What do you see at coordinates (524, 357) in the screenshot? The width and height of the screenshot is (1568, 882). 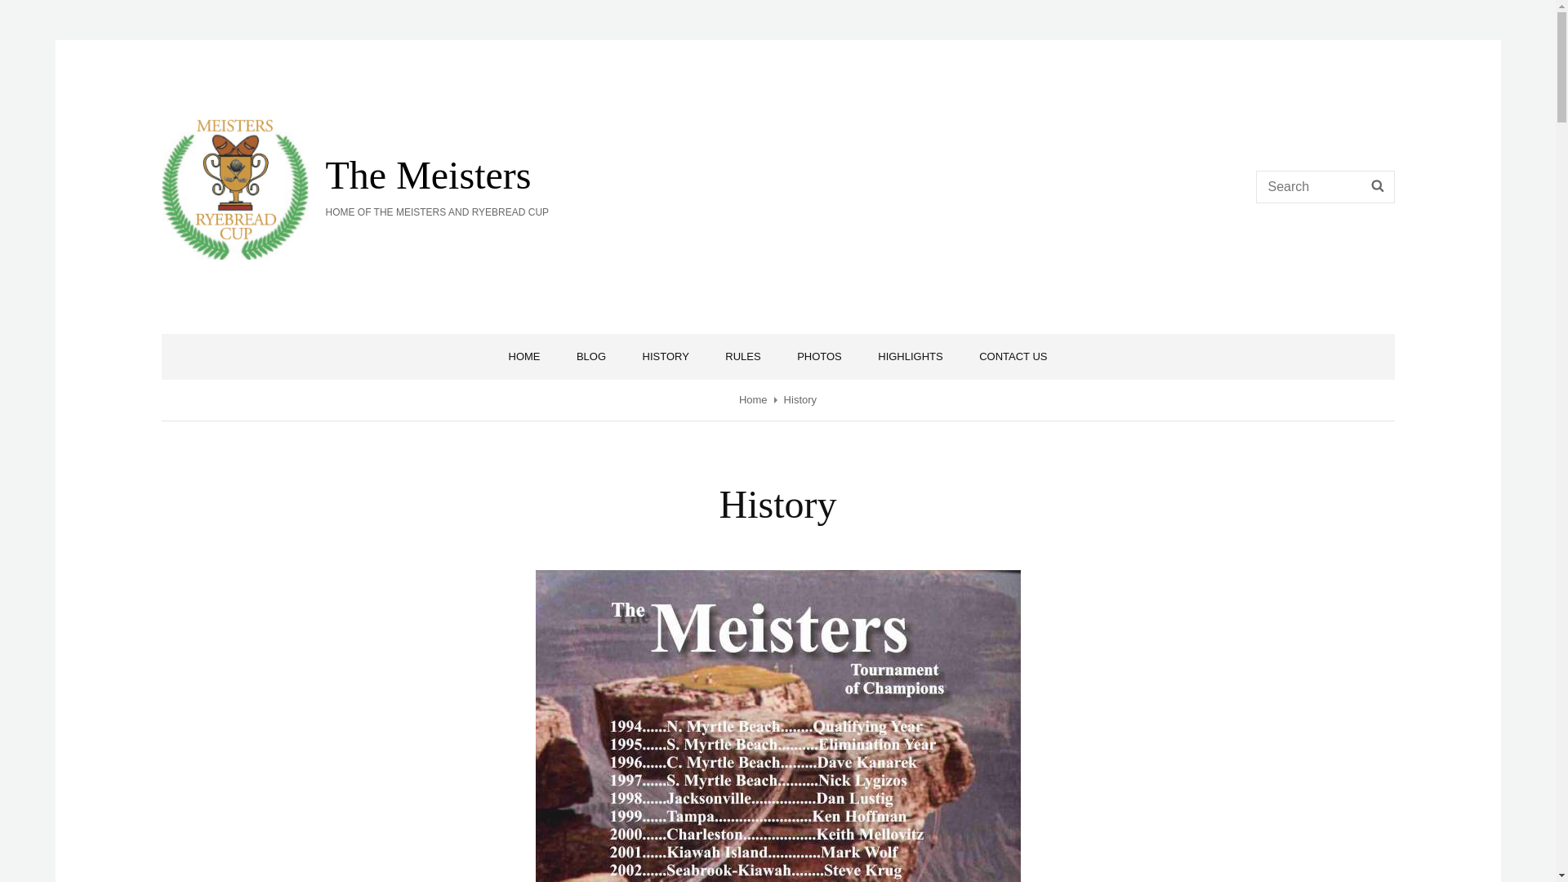 I see `HOME` at bounding box center [524, 357].